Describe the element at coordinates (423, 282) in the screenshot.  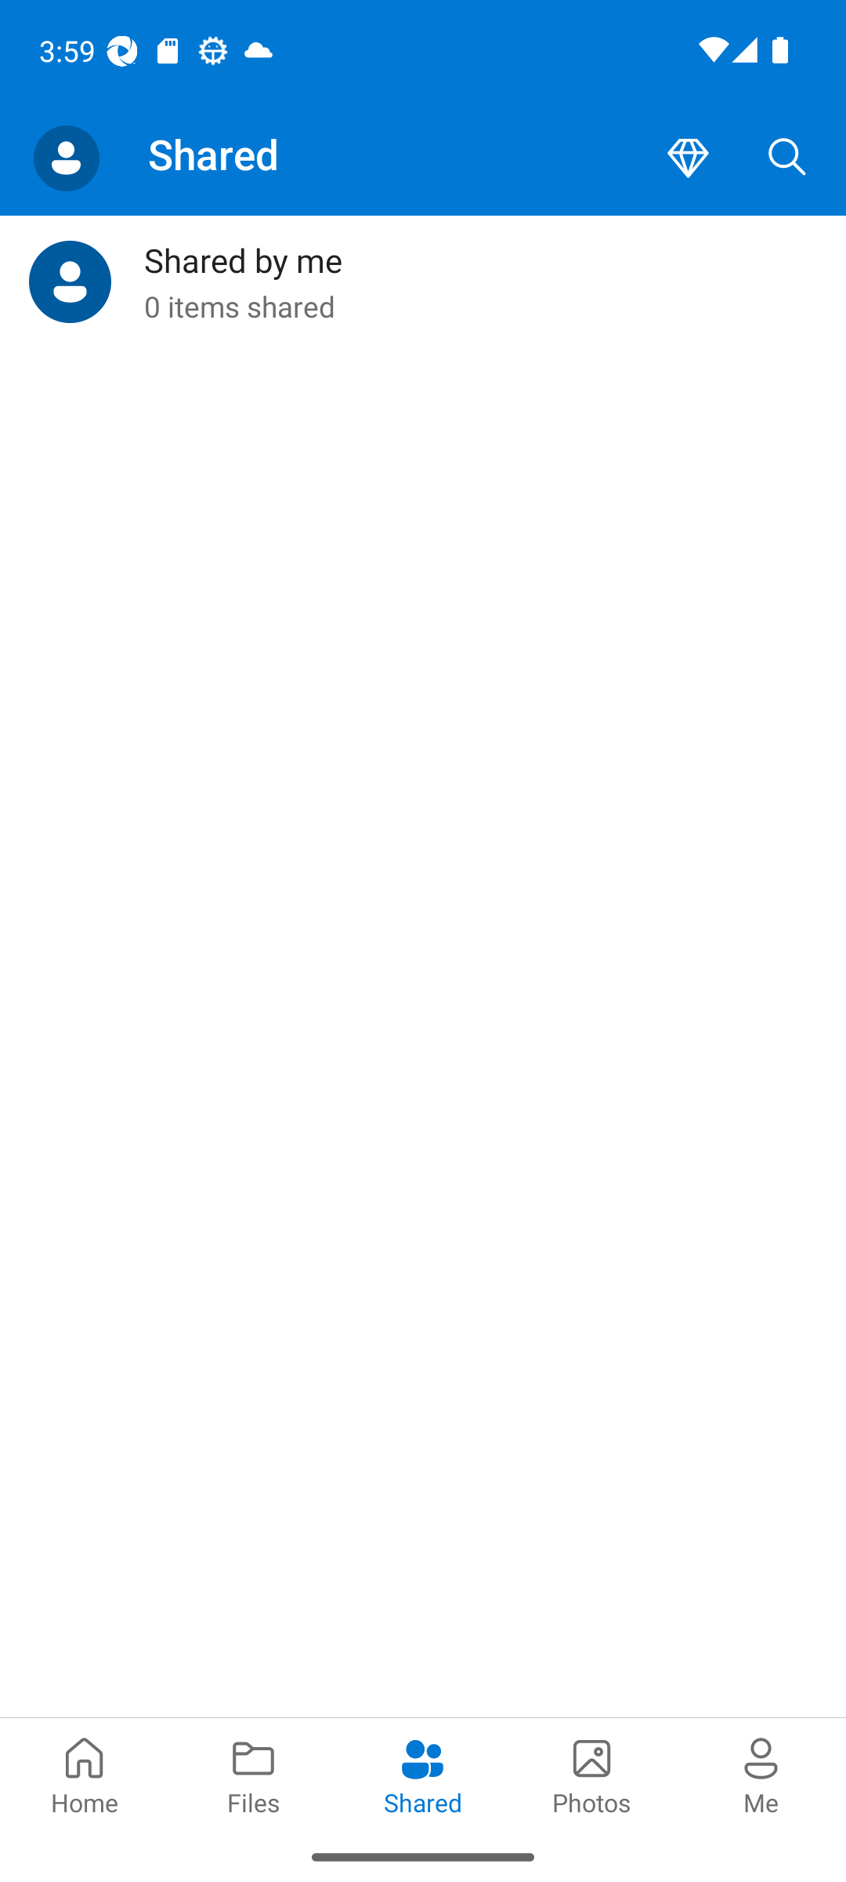
I see `0 Shared by me 0 items shared` at that location.